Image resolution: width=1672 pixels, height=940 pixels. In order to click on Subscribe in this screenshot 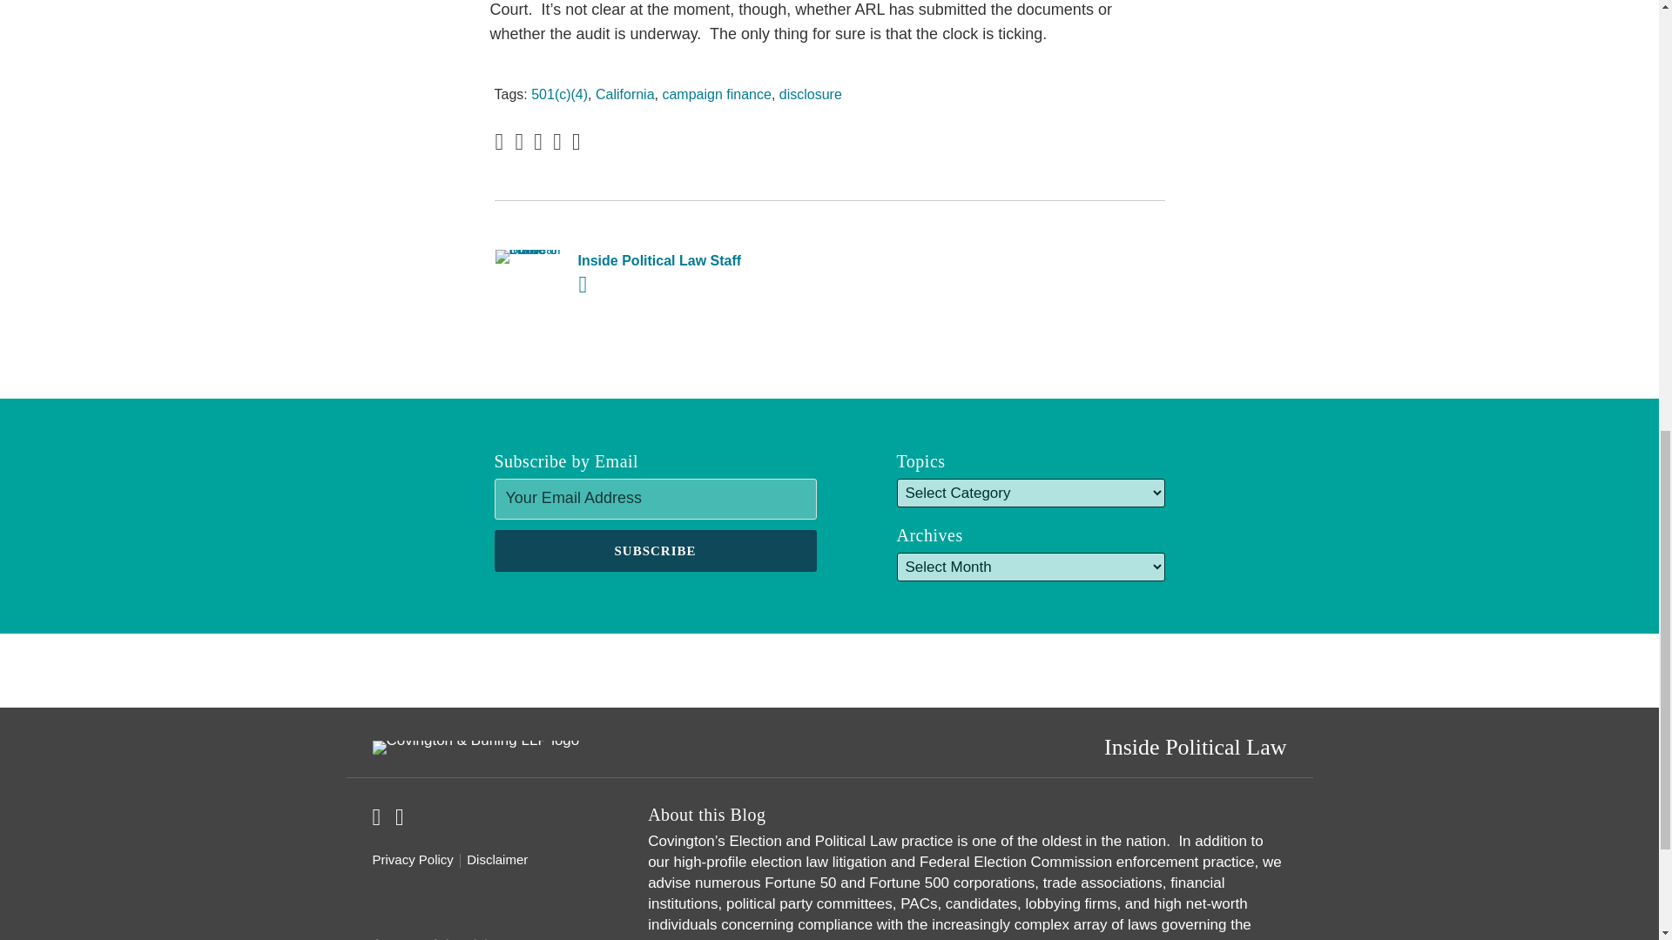, I will do `click(656, 550)`.